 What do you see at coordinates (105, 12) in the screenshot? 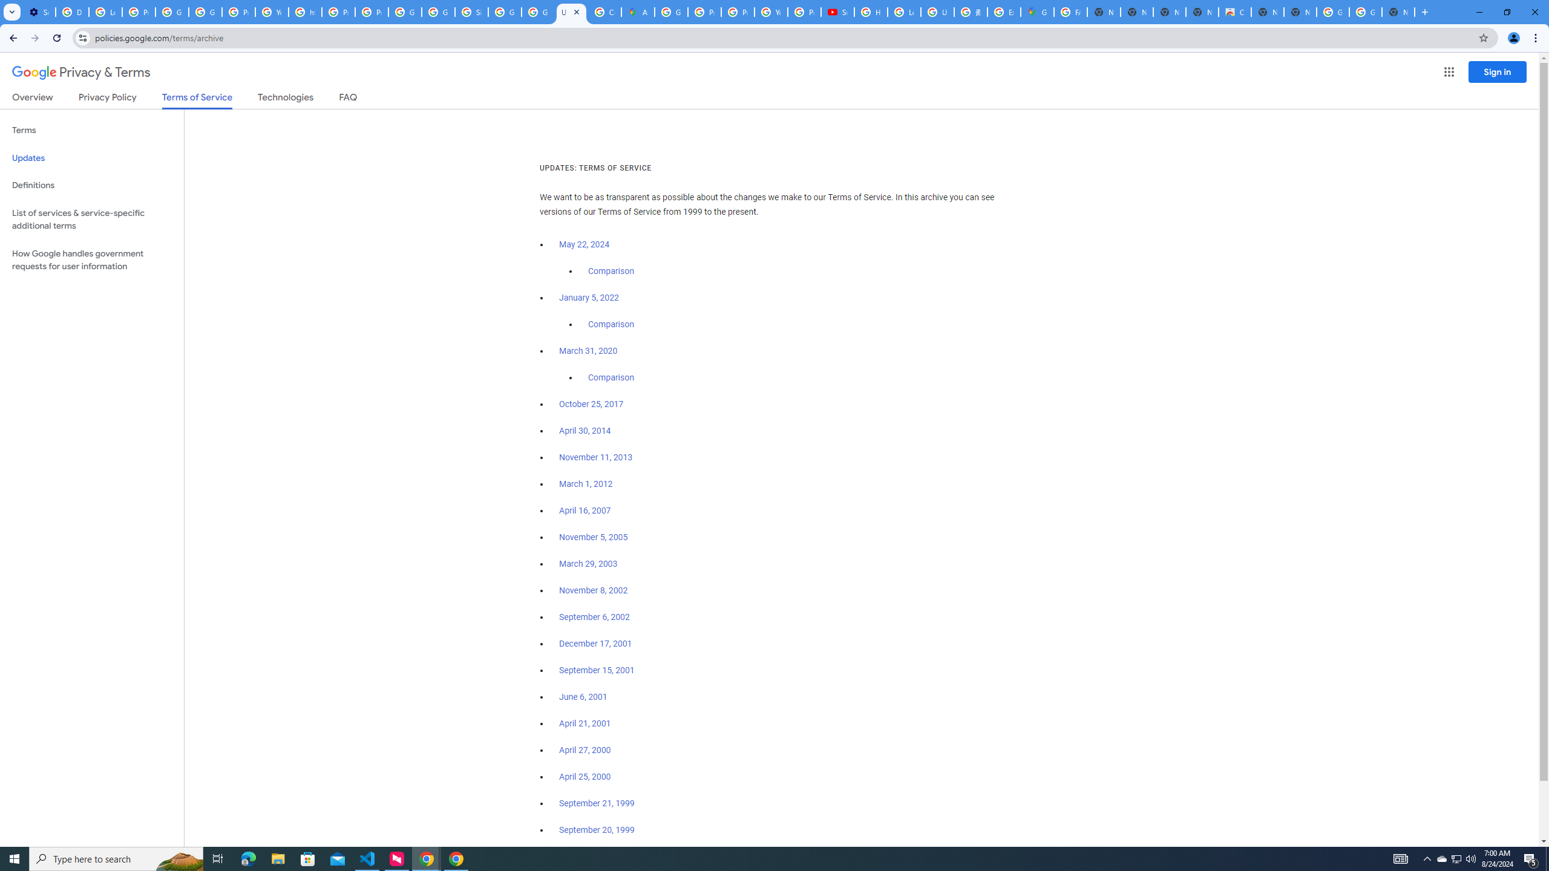
I see `Learn how to find your photos - Google Photos Help` at bounding box center [105, 12].